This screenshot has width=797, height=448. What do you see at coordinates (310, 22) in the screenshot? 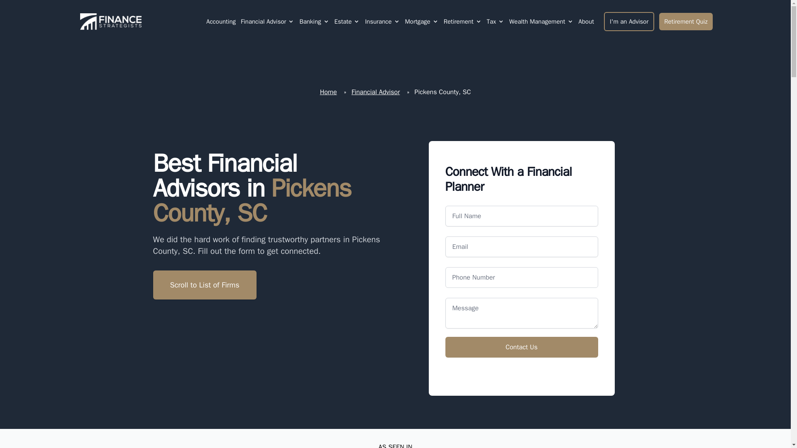
I see `Banking` at bounding box center [310, 22].